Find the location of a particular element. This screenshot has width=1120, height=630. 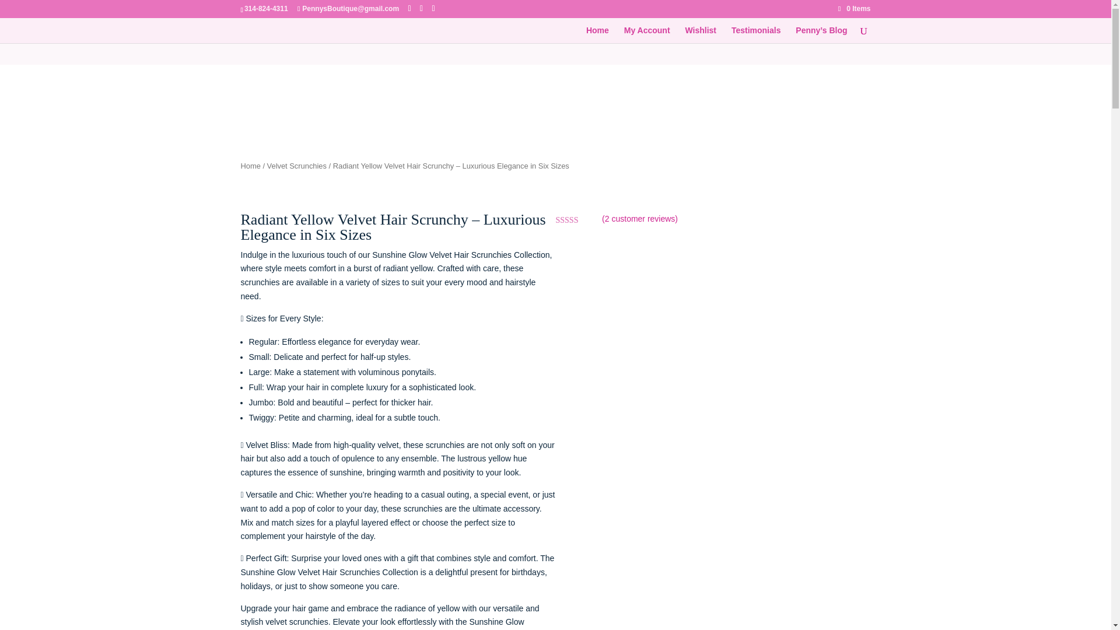

Home is located at coordinates (597, 35).